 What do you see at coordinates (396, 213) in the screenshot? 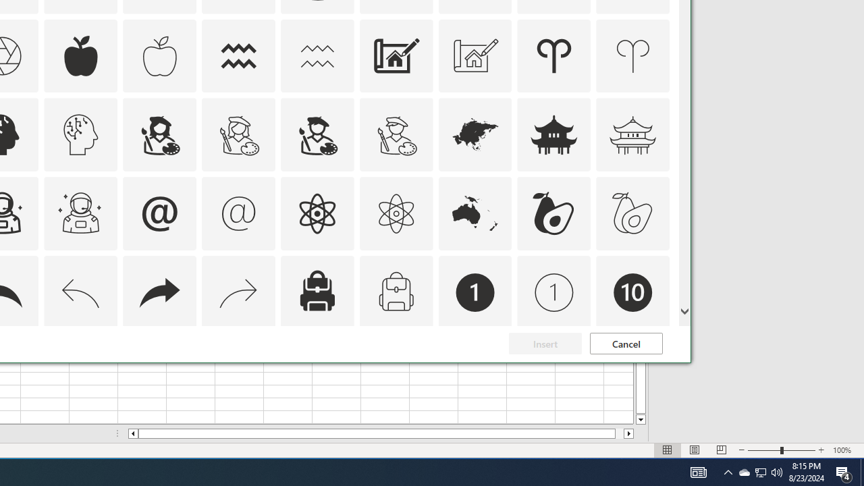
I see `AutomationID: Icons_Atom_M` at bounding box center [396, 213].